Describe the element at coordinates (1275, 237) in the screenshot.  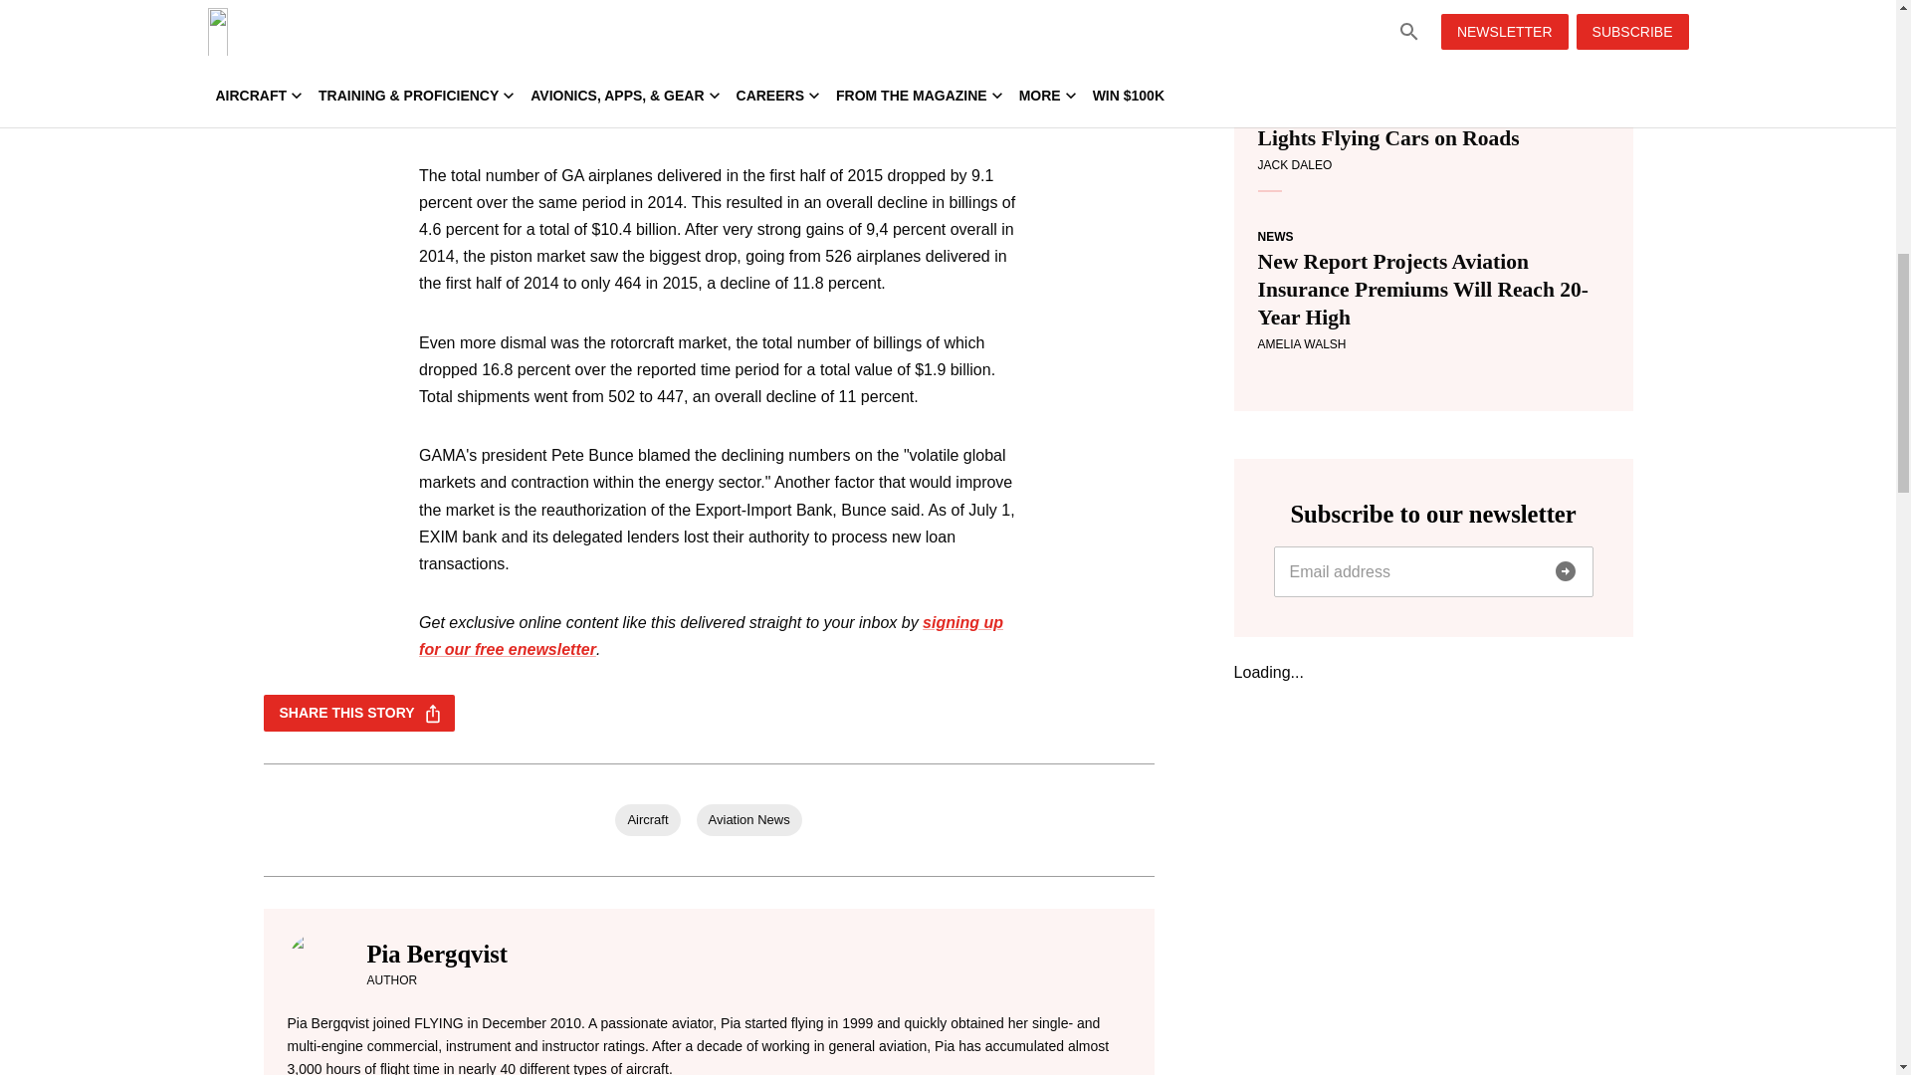
I see `NEWS` at that location.